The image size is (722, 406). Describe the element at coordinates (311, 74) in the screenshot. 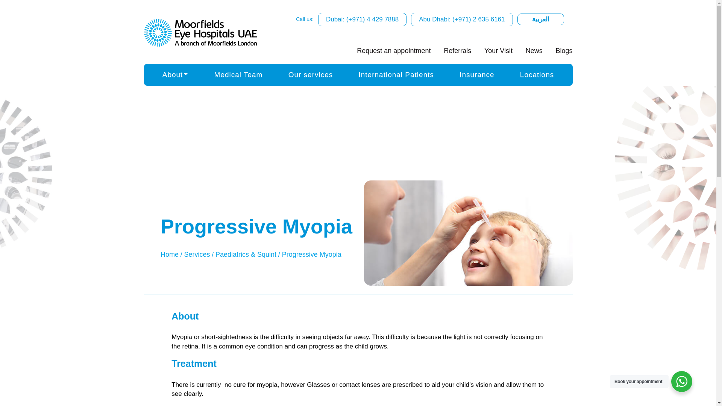

I see `Our services` at that location.